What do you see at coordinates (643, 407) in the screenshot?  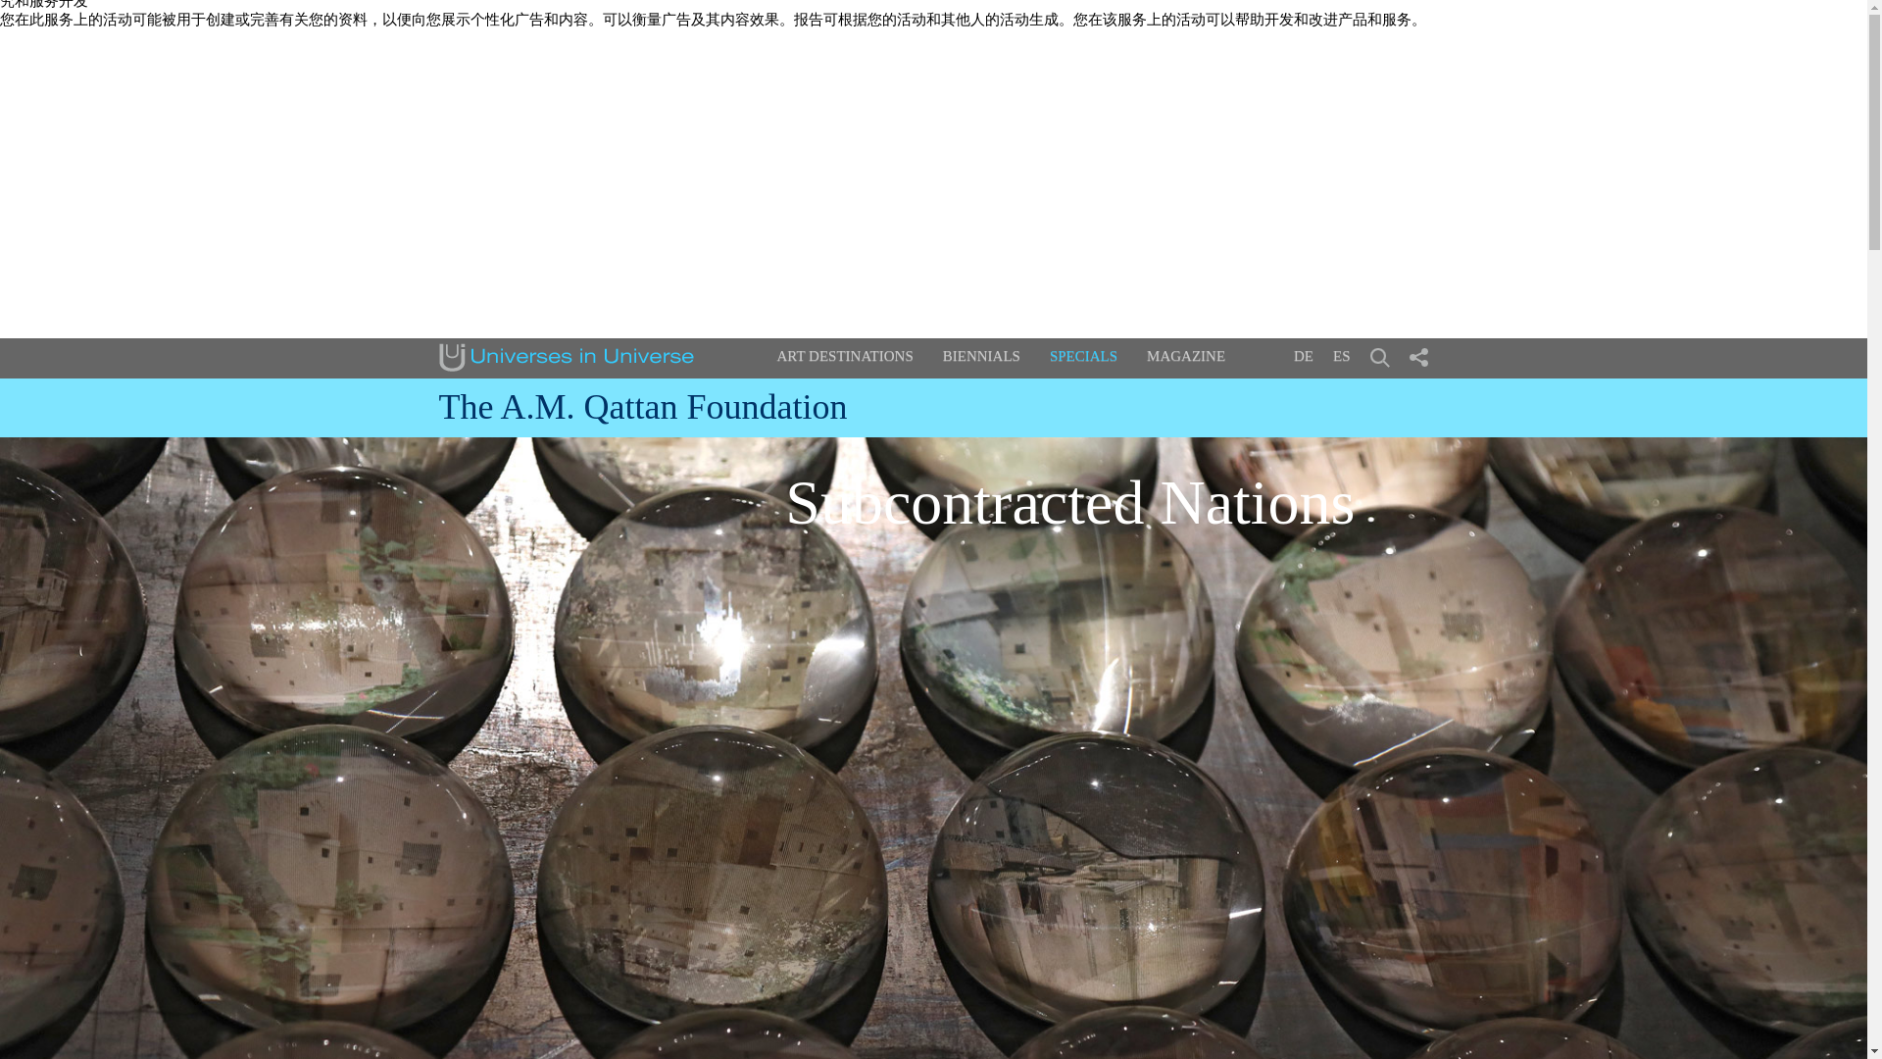 I see `The A.M. Qattan Foundation` at bounding box center [643, 407].